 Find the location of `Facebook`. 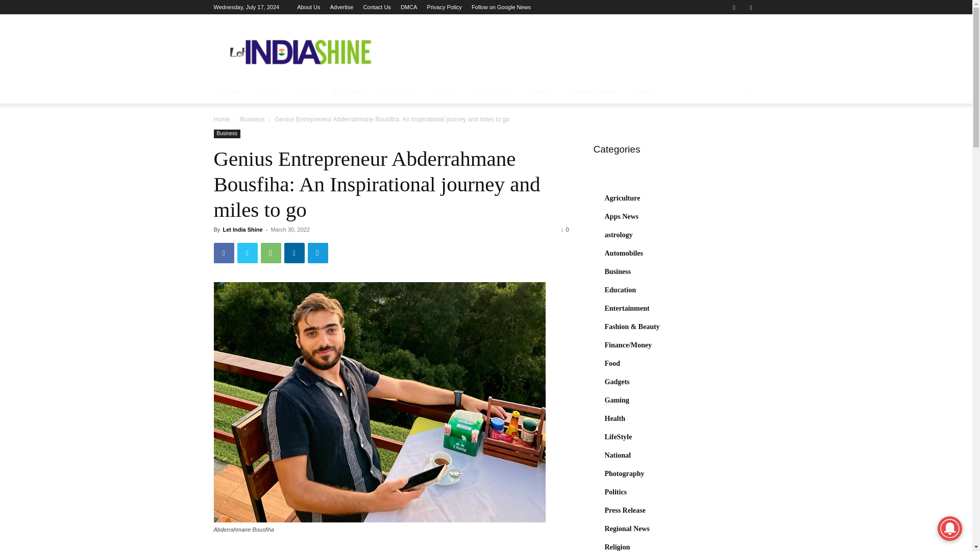

Facebook is located at coordinates (224, 253).